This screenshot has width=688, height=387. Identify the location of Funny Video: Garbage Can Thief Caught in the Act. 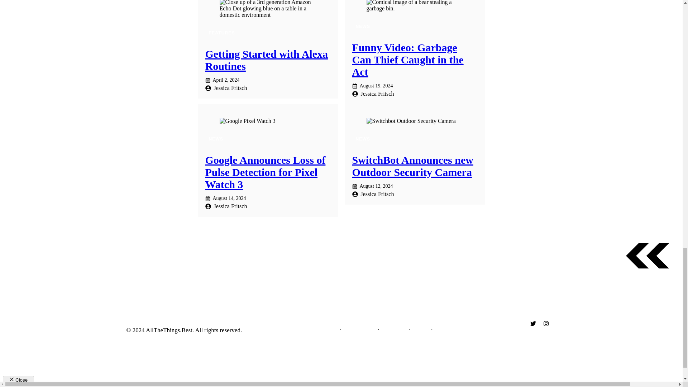
(407, 59).